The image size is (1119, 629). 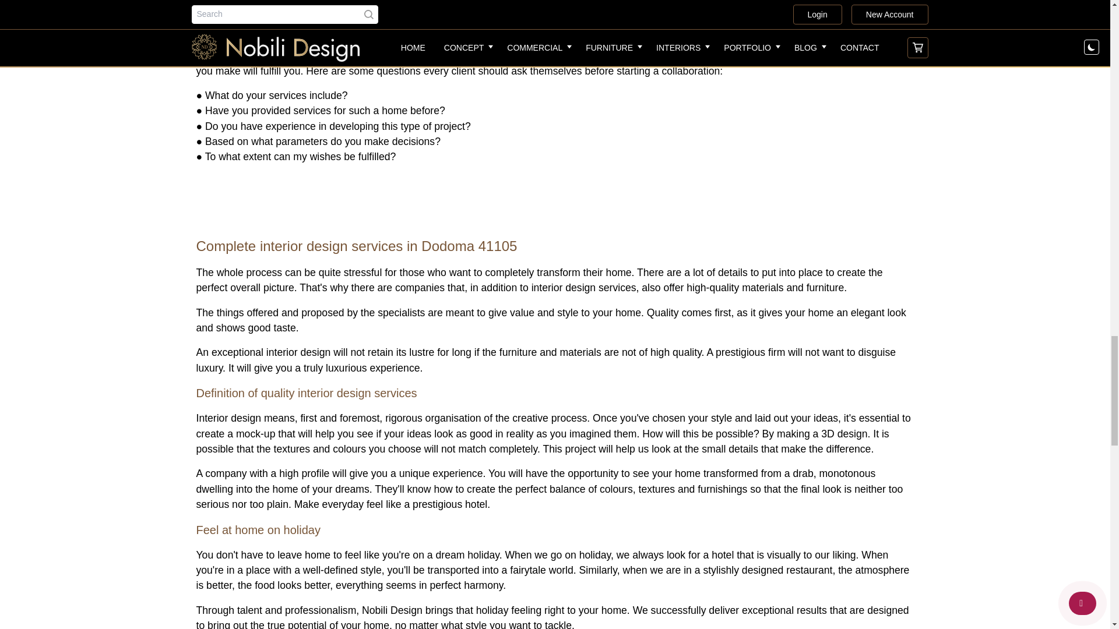 What do you see at coordinates (555, 614) in the screenshot?
I see `Looking for a long-term investment` at bounding box center [555, 614].